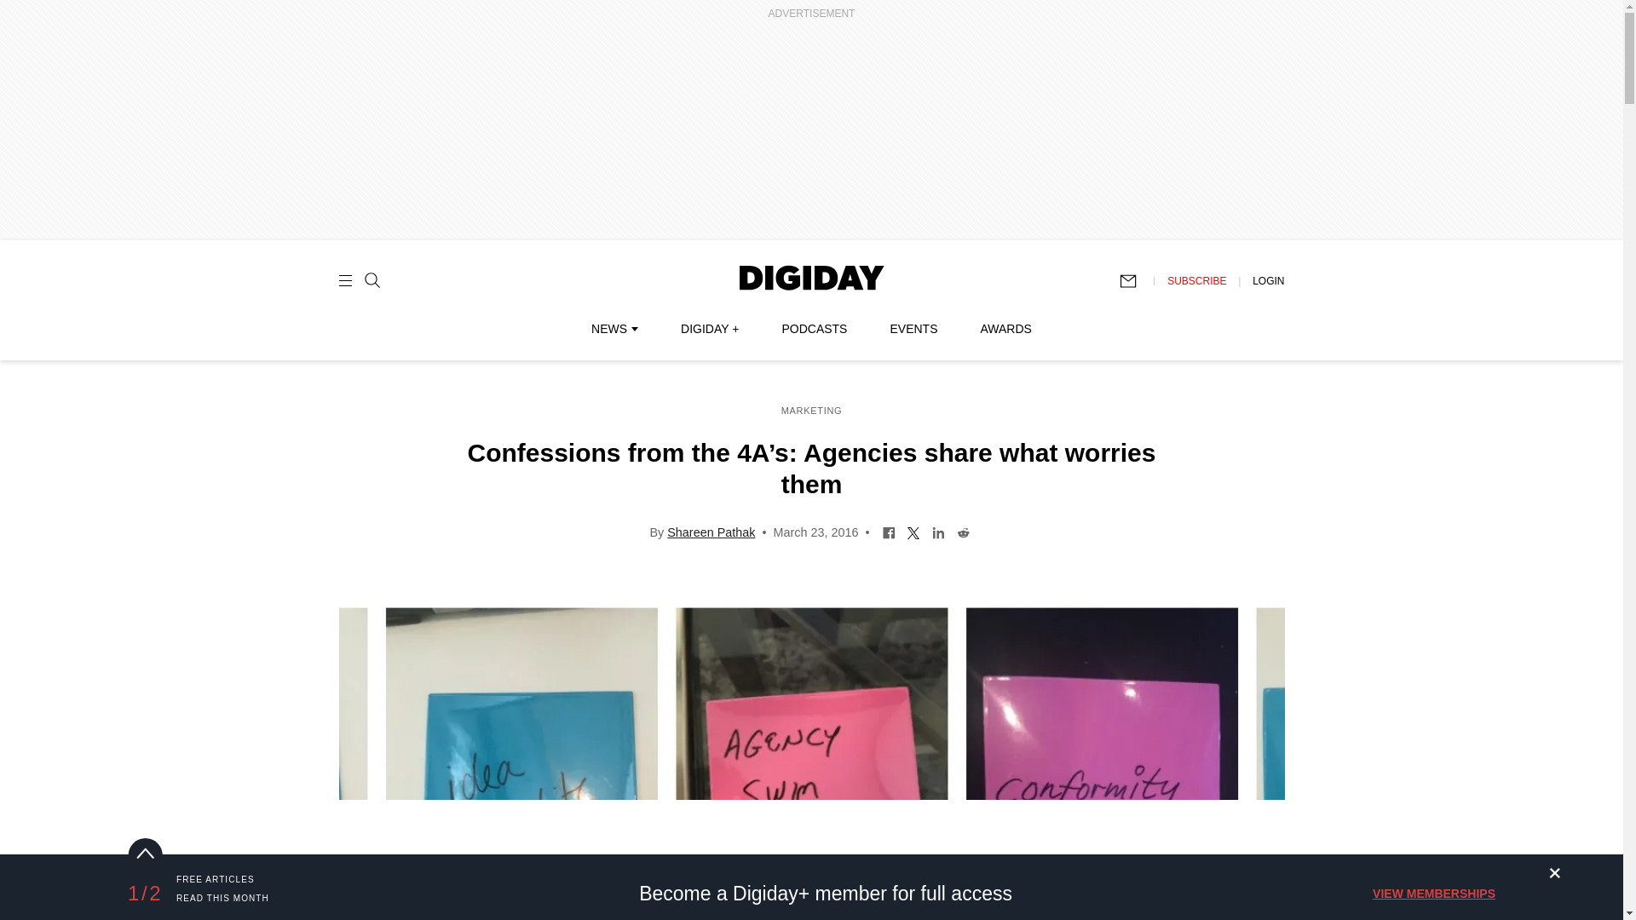 This screenshot has height=920, width=1636. What do you see at coordinates (937, 531) in the screenshot?
I see `Share on LinkedIn` at bounding box center [937, 531].